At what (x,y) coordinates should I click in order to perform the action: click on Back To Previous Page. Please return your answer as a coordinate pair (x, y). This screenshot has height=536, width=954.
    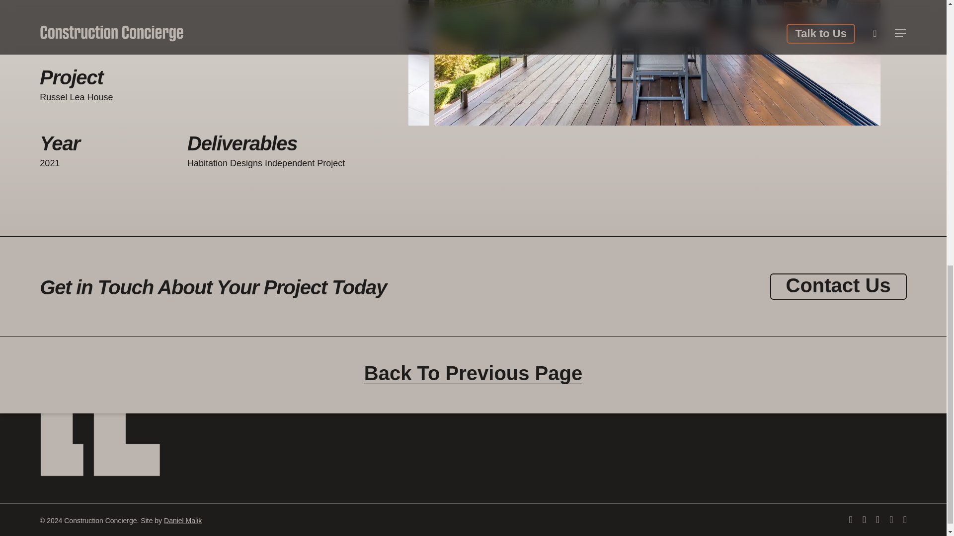
    Looking at the image, I should click on (473, 373).